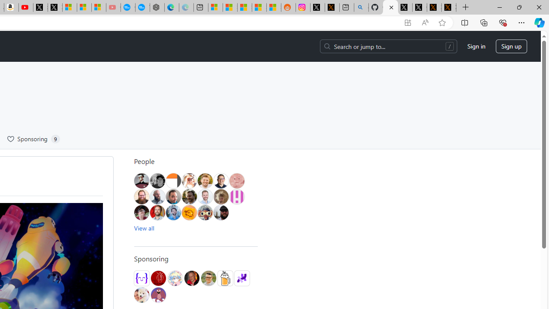 The image size is (549, 309). Describe the element at coordinates (142, 212) in the screenshot. I see `@dcreager` at that location.